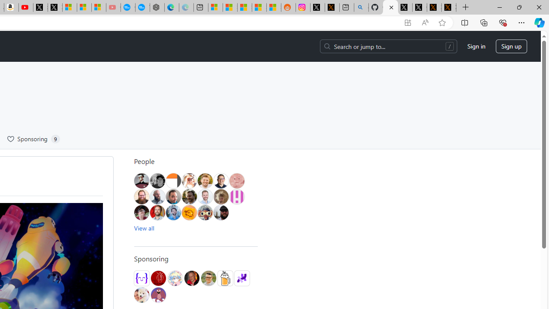 The image size is (549, 309). Describe the element at coordinates (142, 212) in the screenshot. I see `@dcreager` at that location.